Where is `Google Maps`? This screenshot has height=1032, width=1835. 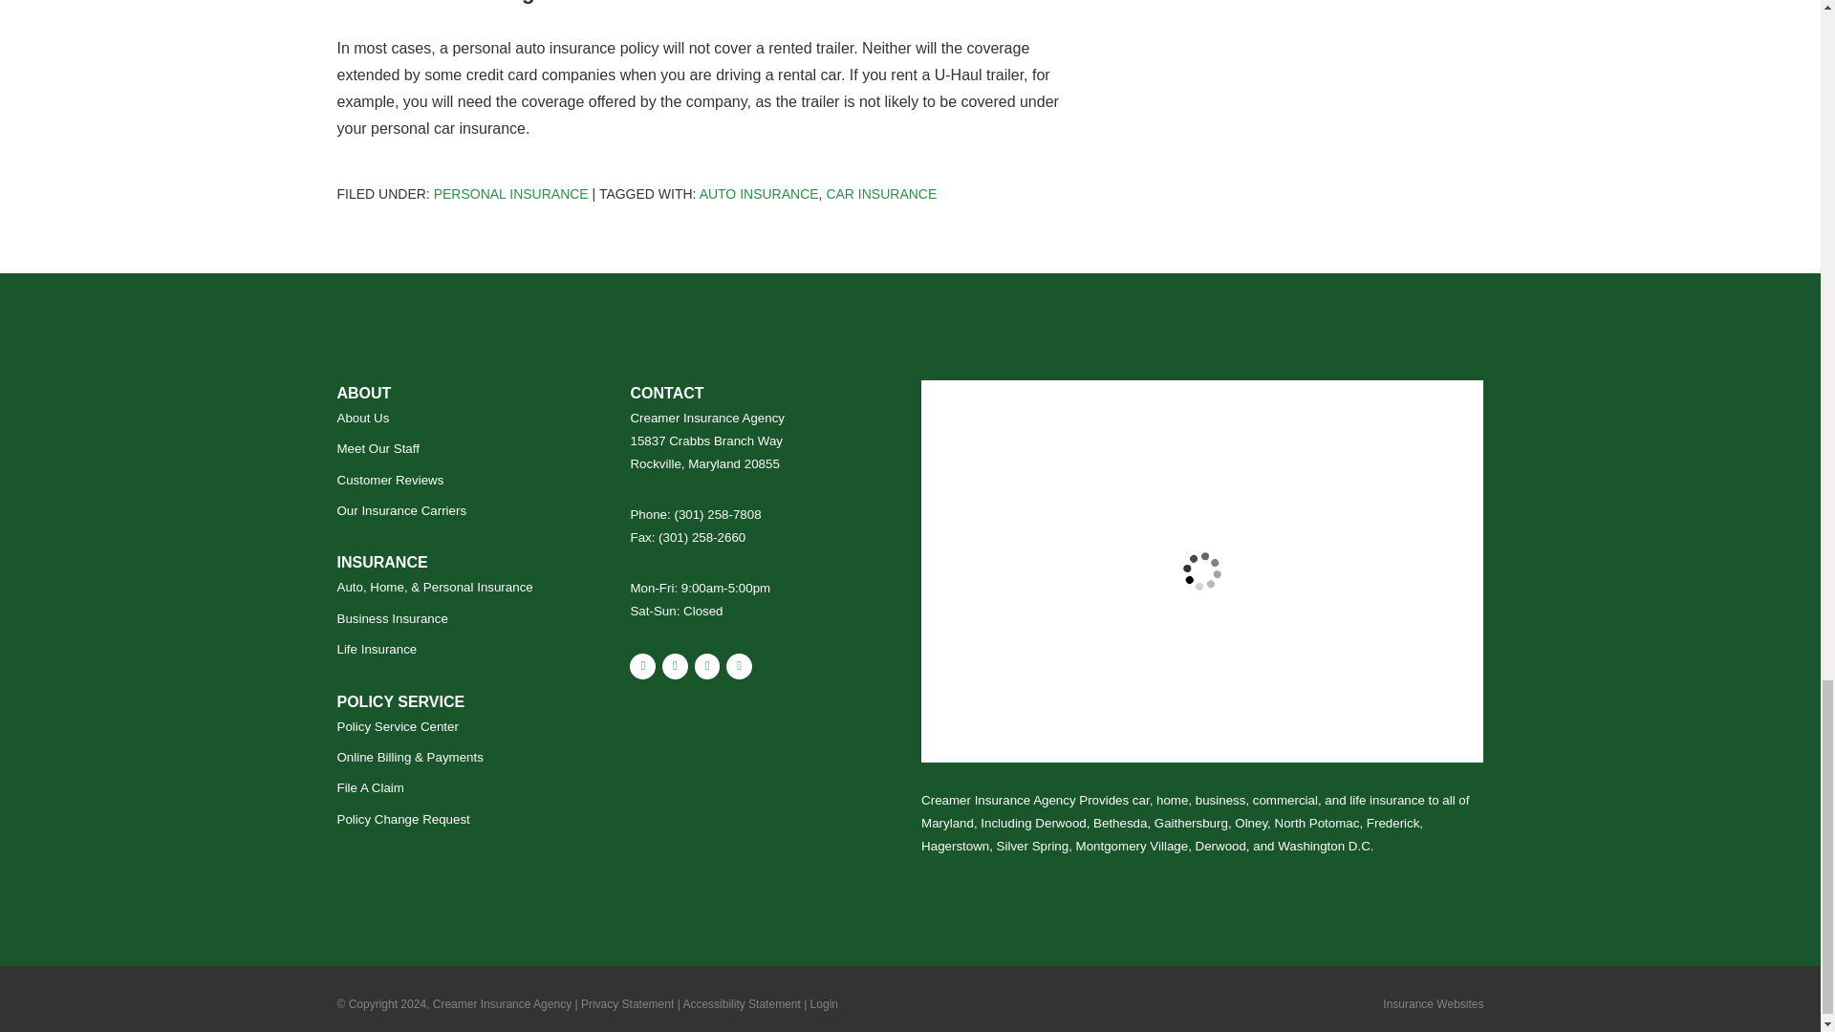
Google Maps is located at coordinates (642, 665).